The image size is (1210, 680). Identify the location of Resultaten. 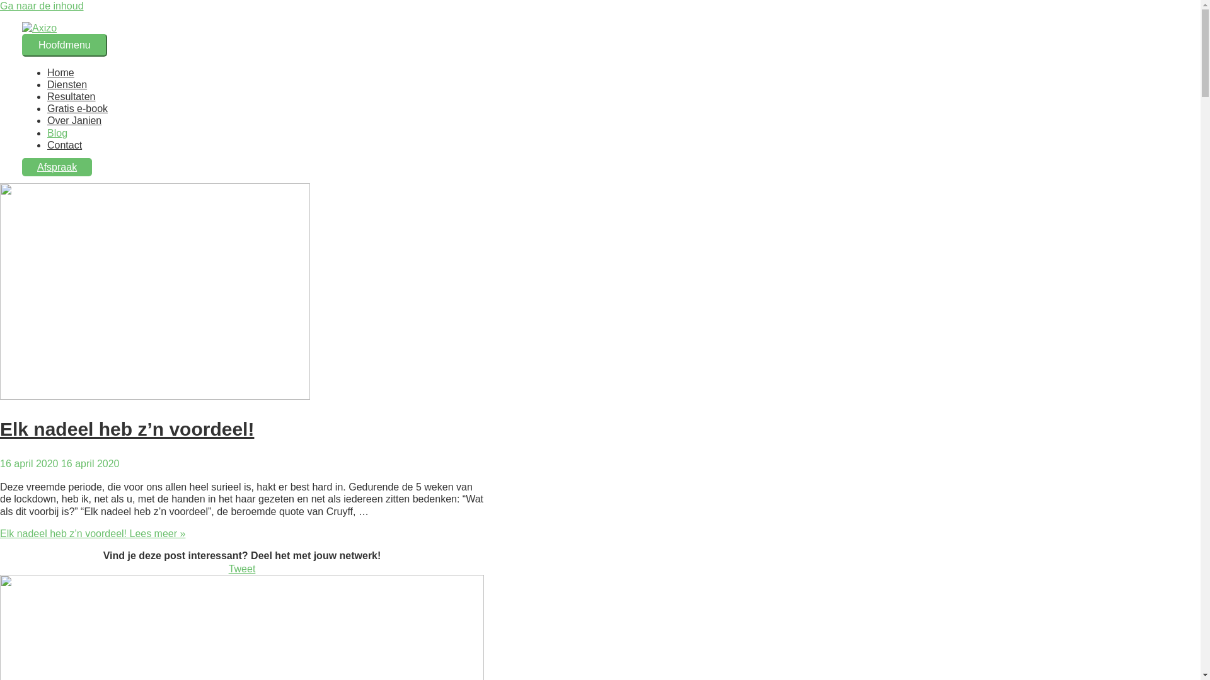
(72, 97).